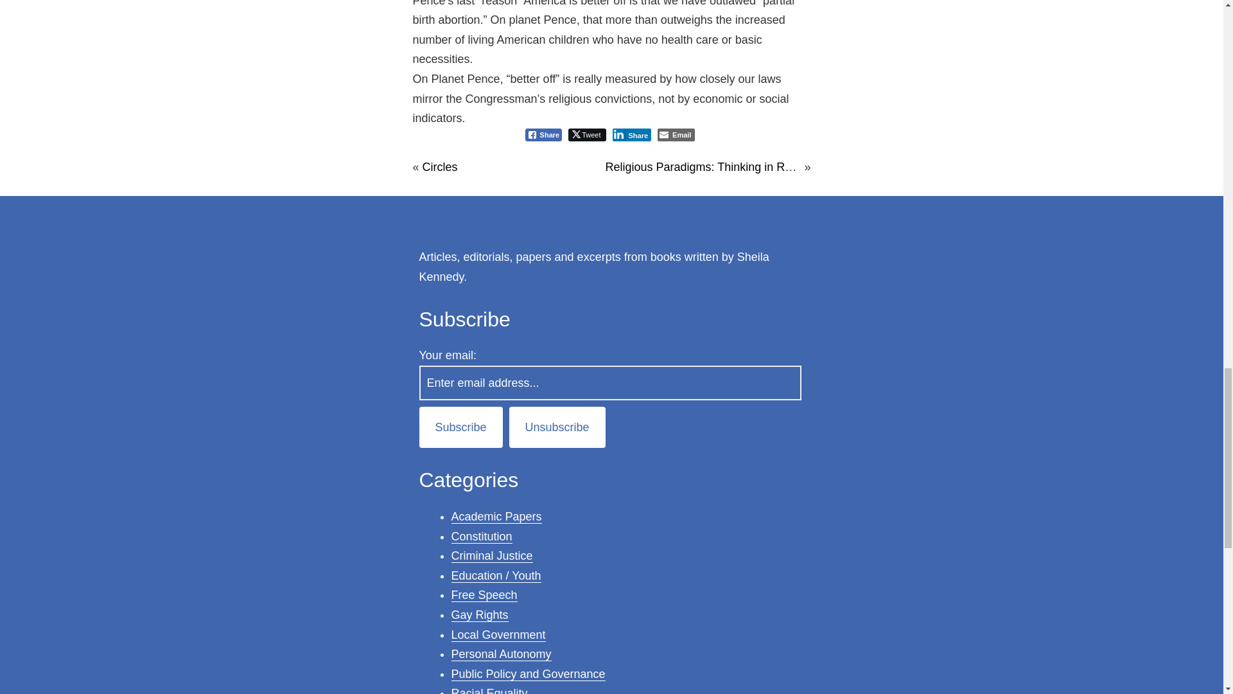 The width and height of the screenshot is (1233, 694). I want to click on Gay Rights, so click(479, 615).